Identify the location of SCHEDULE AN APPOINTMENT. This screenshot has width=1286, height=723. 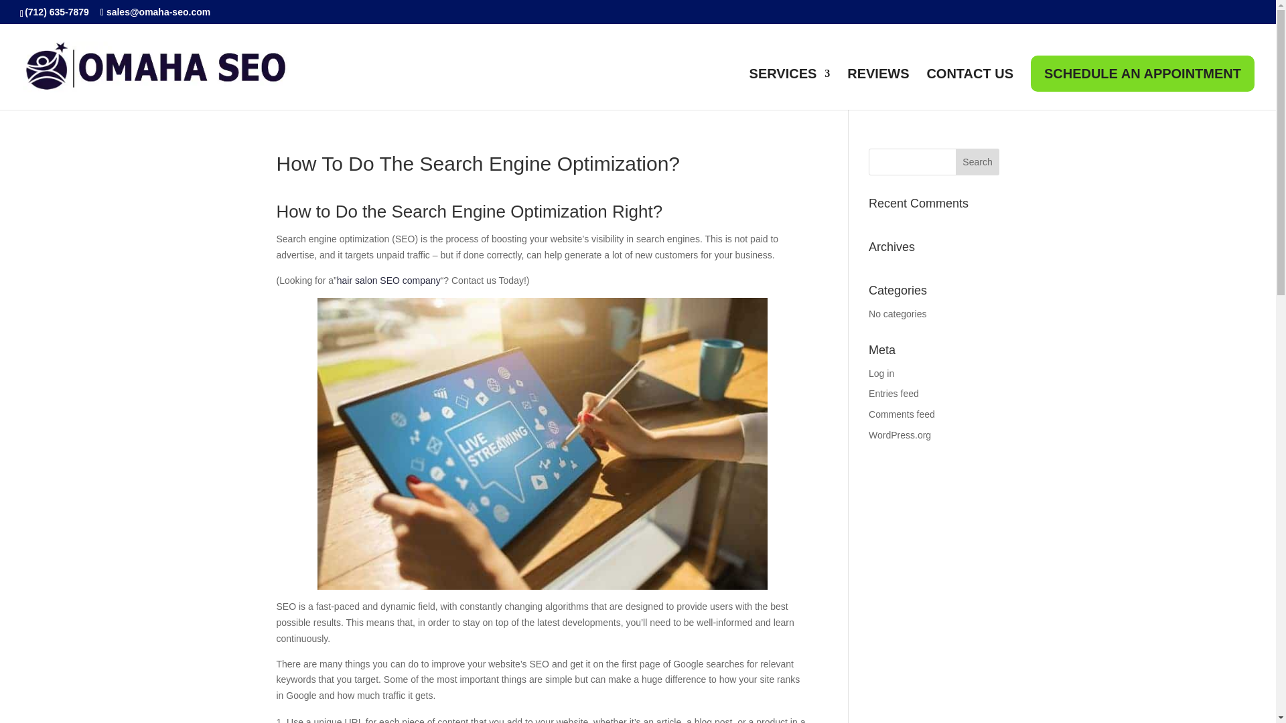
(1143, 74).